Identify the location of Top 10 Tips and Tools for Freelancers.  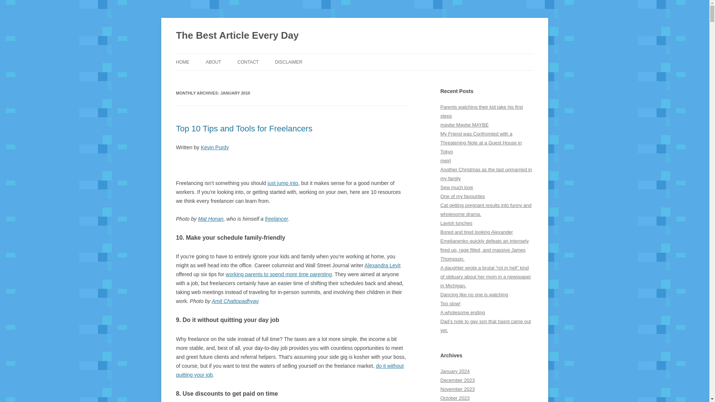
(244, 128).